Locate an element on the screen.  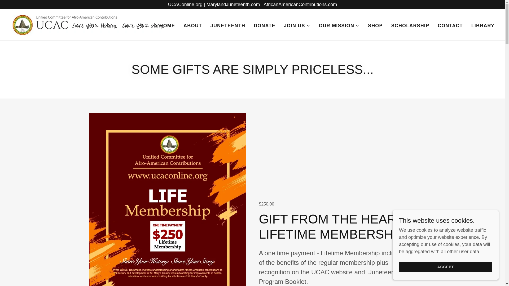
JOIN US is located at coordinates (297, 25).